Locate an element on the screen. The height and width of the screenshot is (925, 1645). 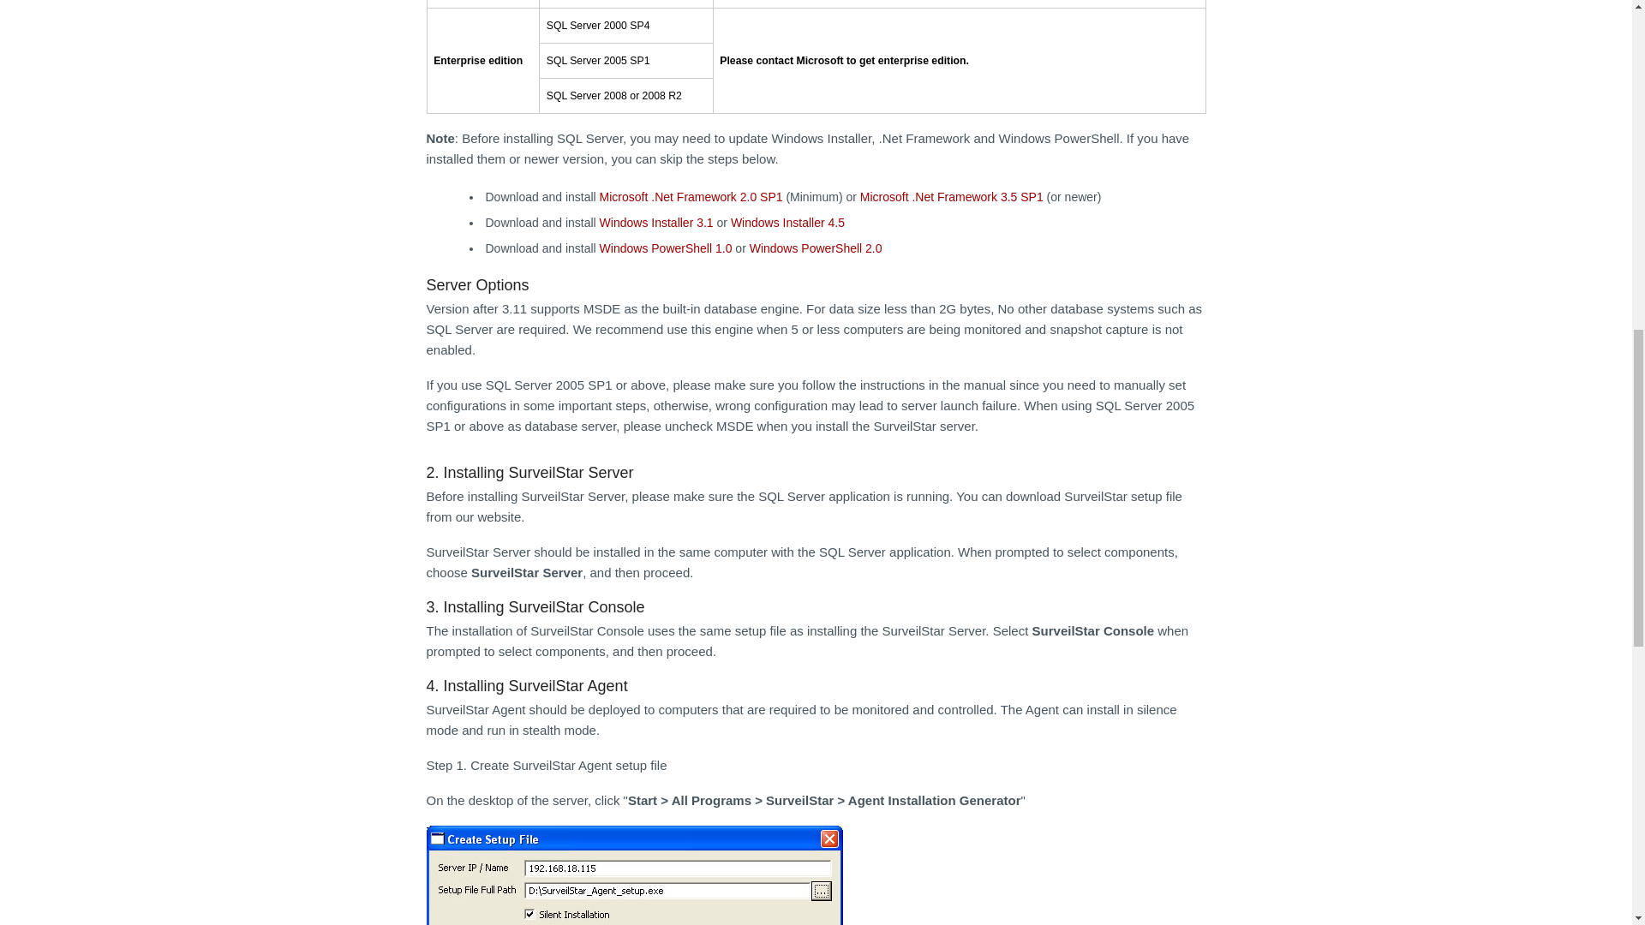
Microsoft .Net Framework 2.0 SP1 is located at coordinates (691, 197).